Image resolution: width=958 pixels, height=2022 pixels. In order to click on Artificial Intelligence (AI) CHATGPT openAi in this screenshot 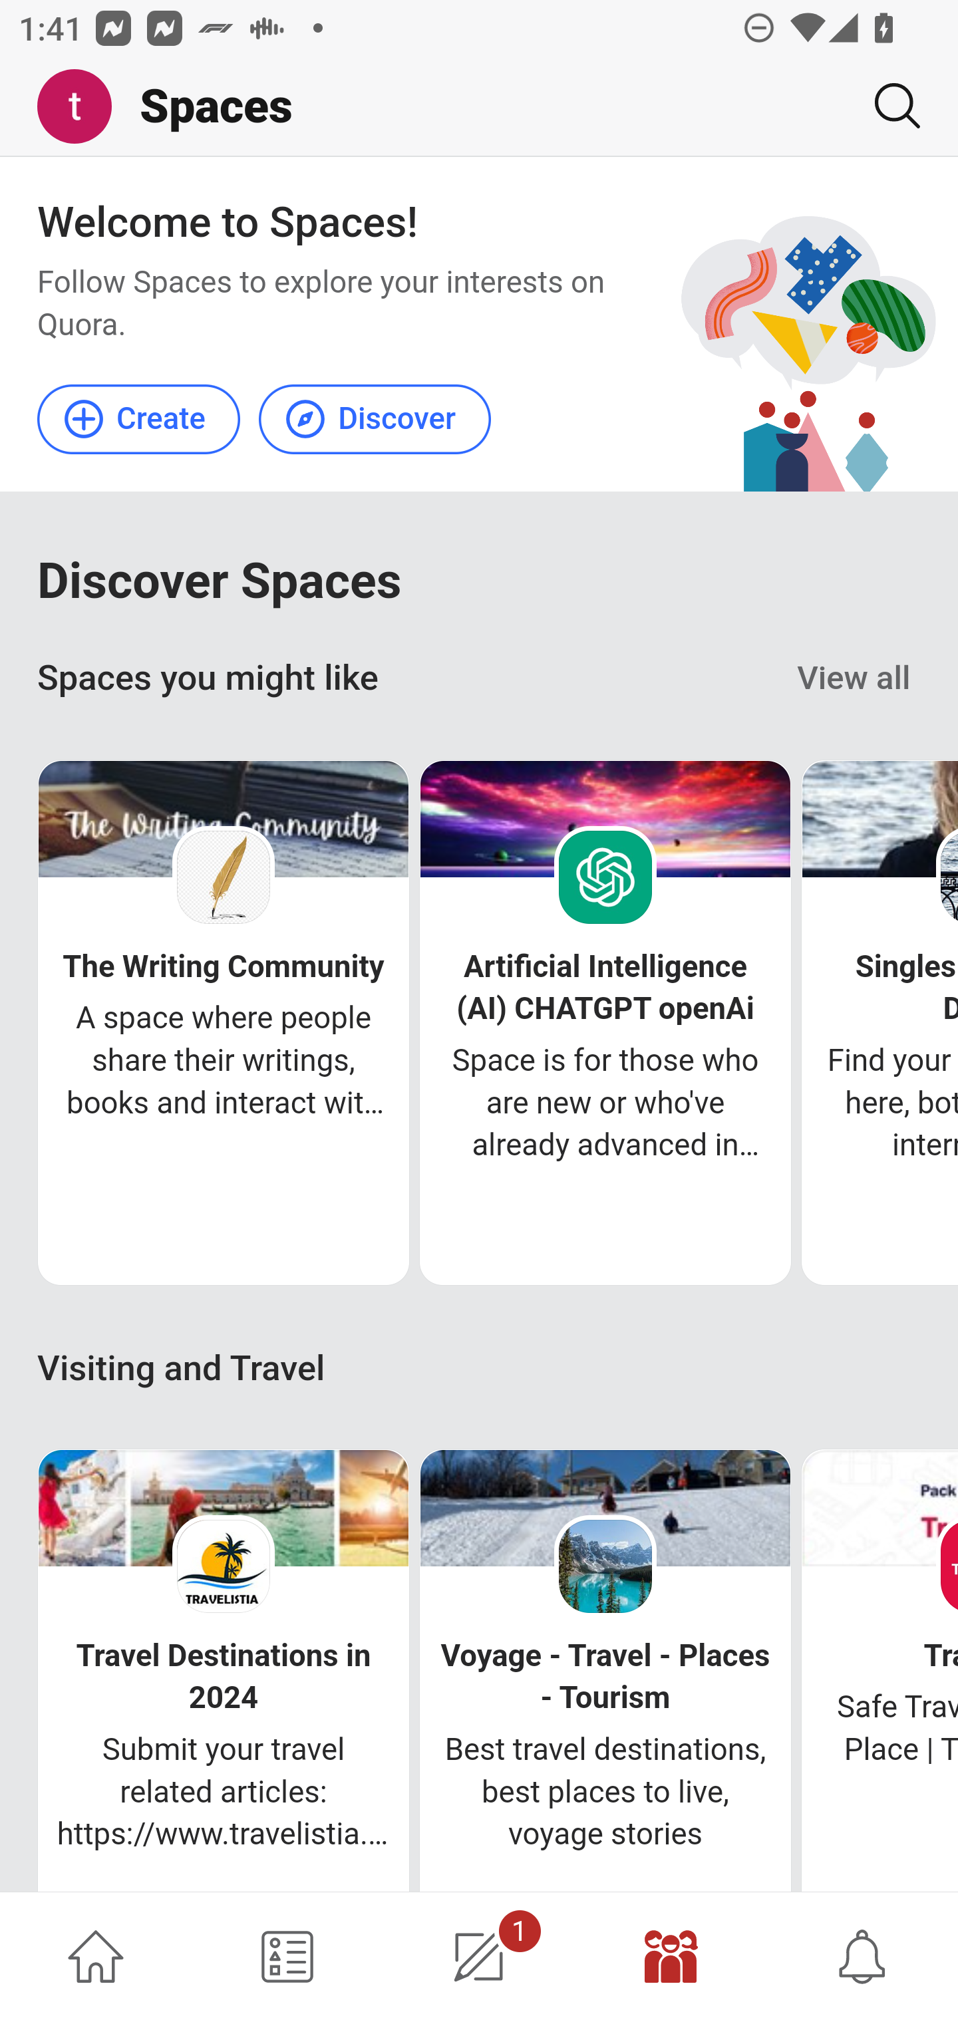, I will do `click(605, 988)`.